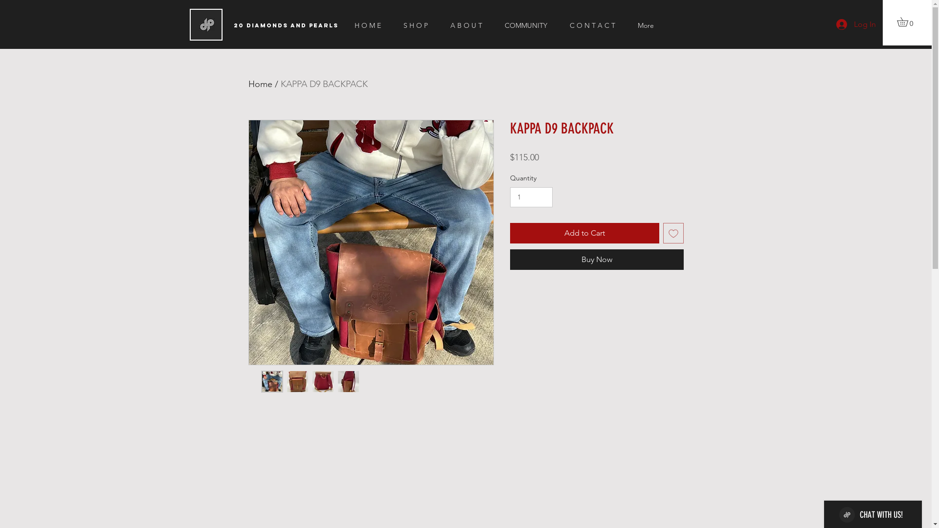  I want to click on C O N T A C T, so click(597, 25).